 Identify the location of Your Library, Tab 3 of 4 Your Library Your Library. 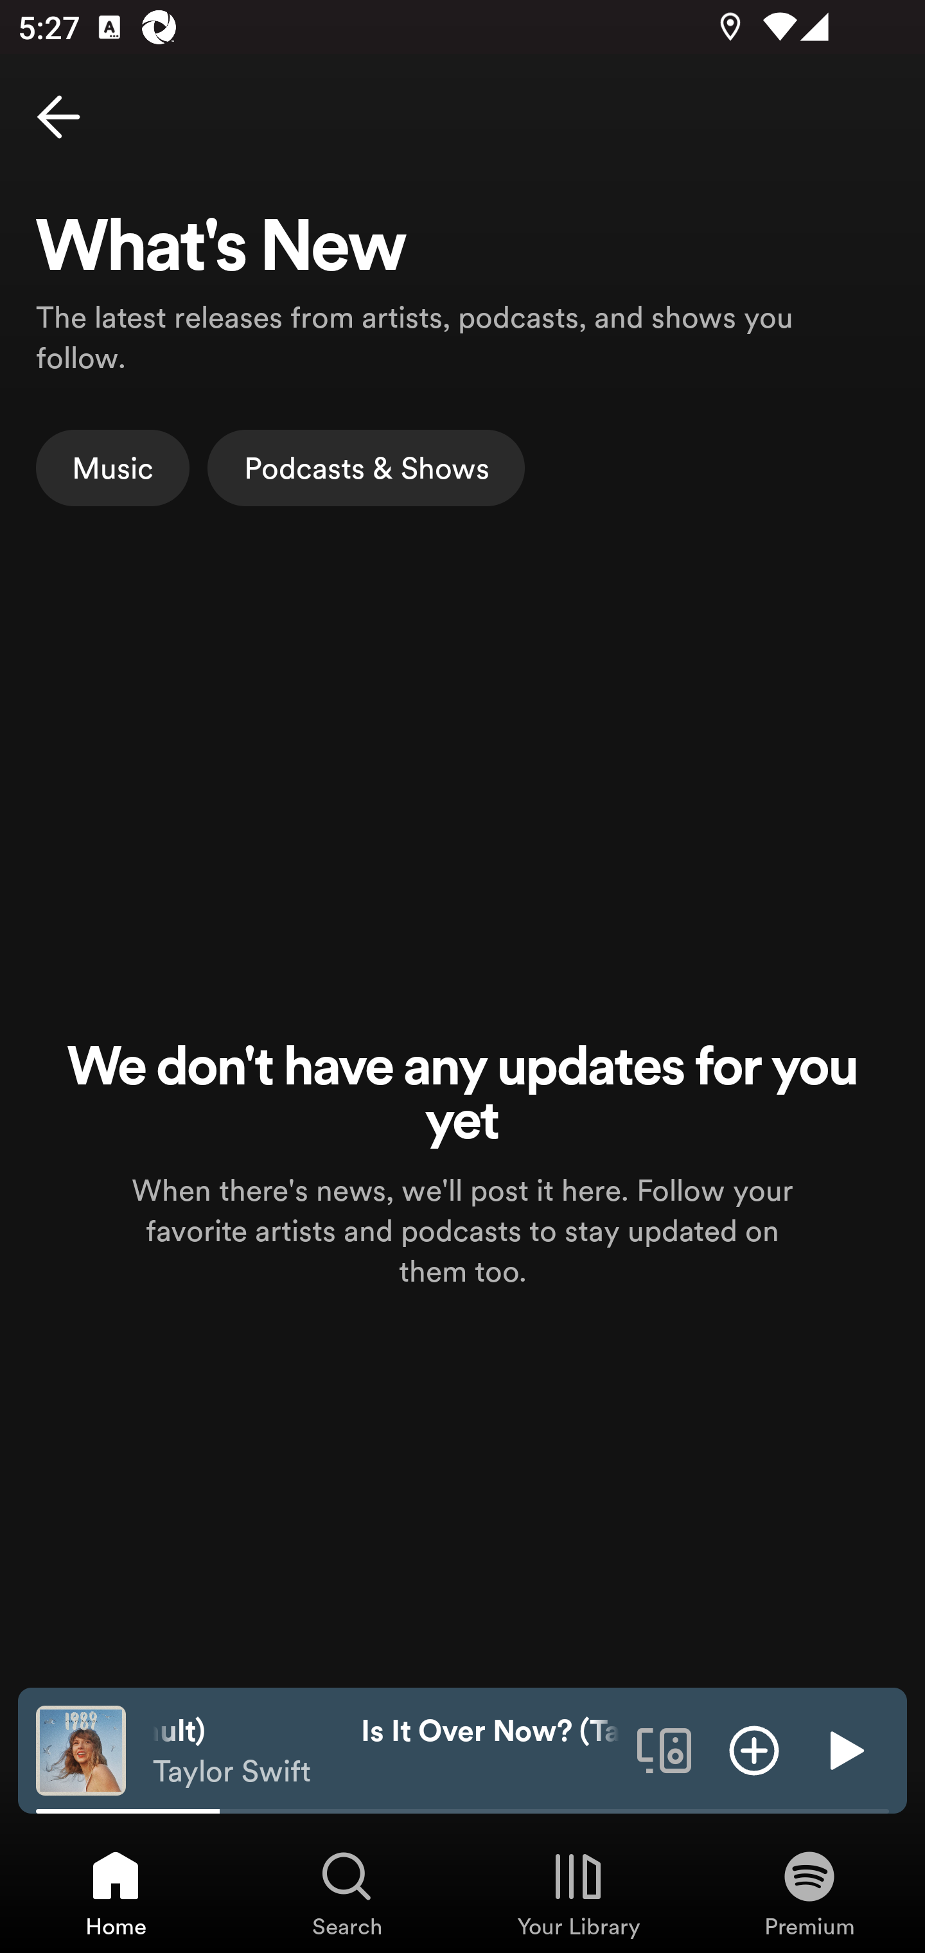
(578, 1893).